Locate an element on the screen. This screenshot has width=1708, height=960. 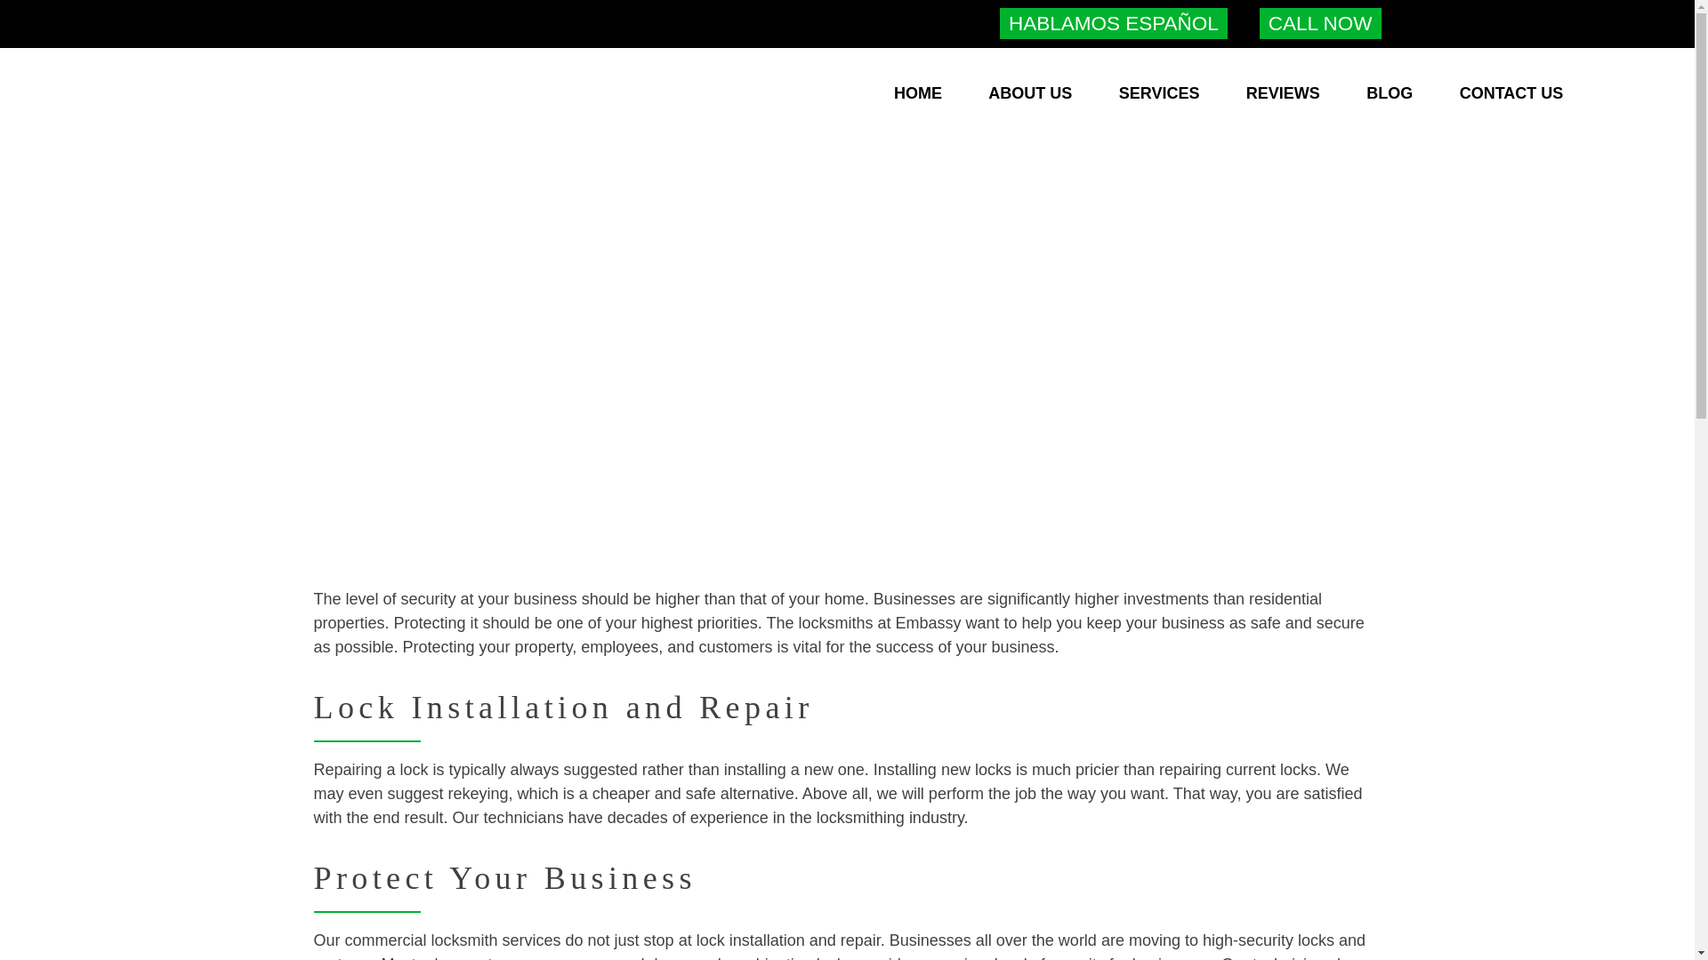
HOME is located at coordinates (918, 92).